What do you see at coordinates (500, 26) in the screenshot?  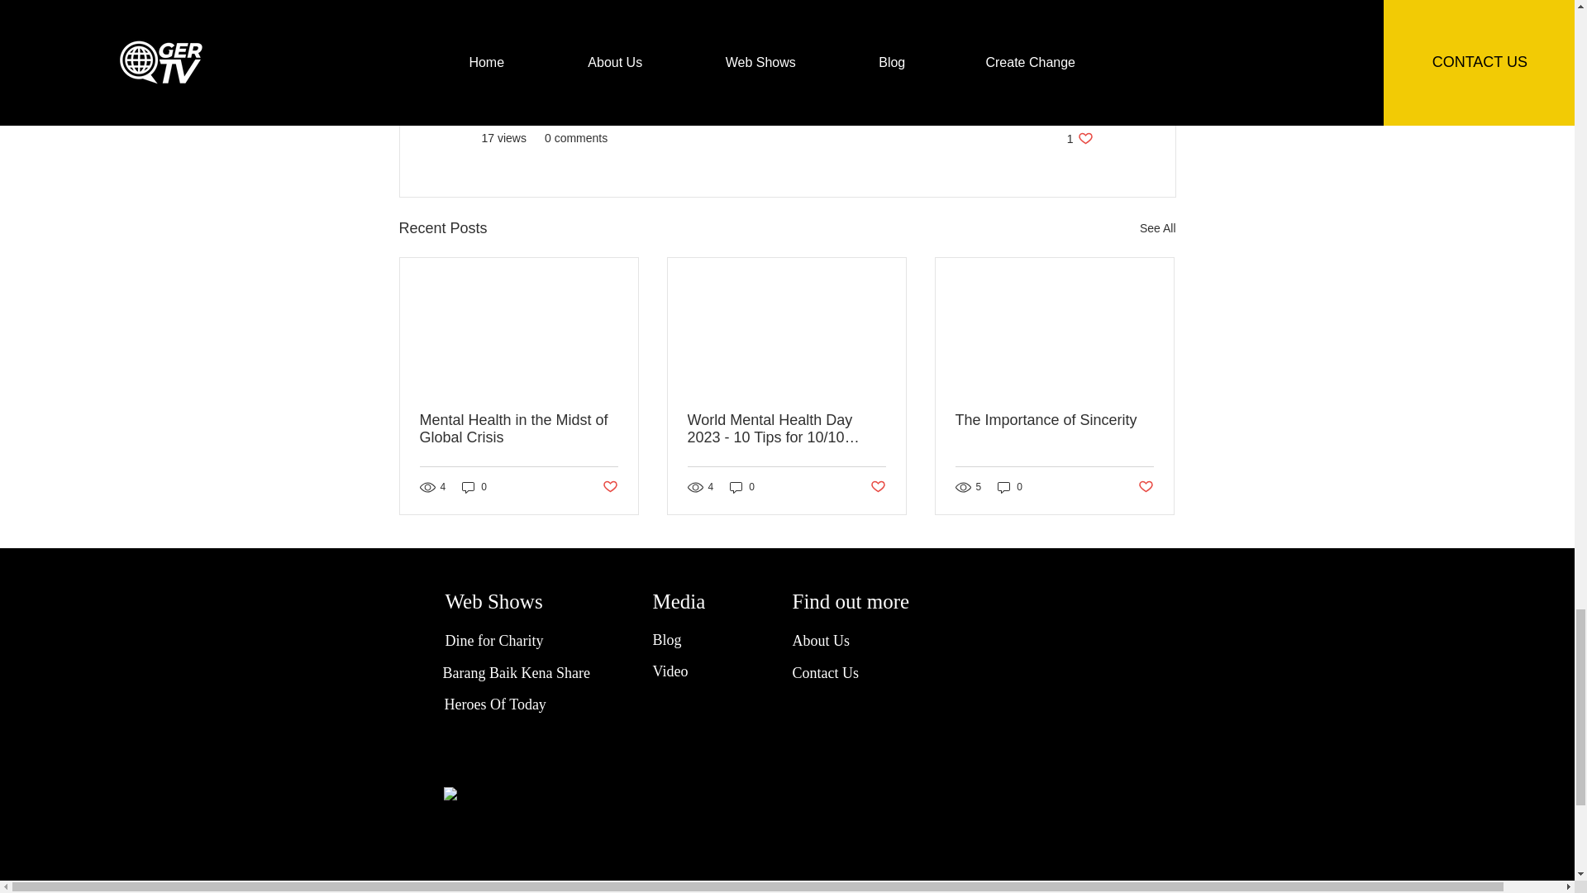 I see `kindness` at bounding box center [500, 26].